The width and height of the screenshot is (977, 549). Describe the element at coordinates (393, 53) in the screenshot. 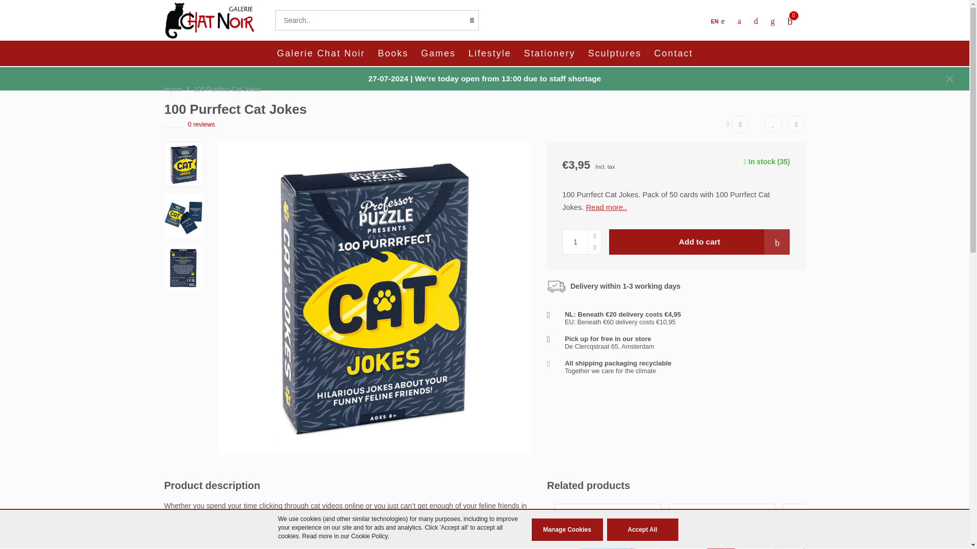

I see `Books` at that location.